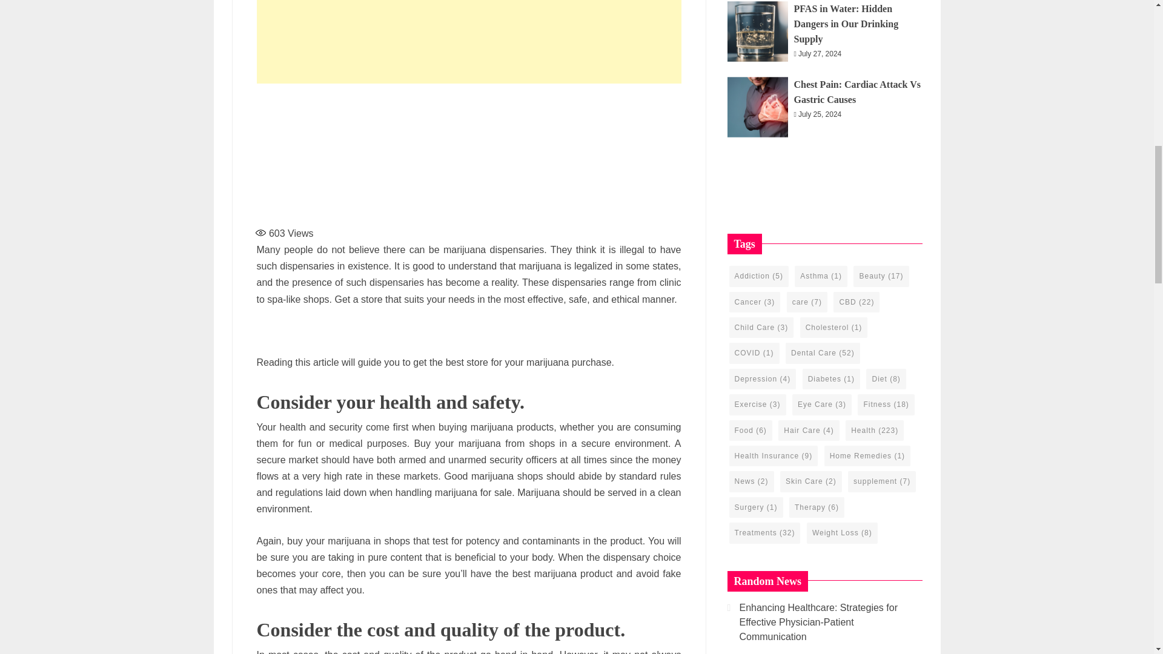 Image resolution: width=1163 pixels, height=654 pixels. Describe the element at coordinates (469, 152) in the screenshot. I see `Advertisement` at that location.